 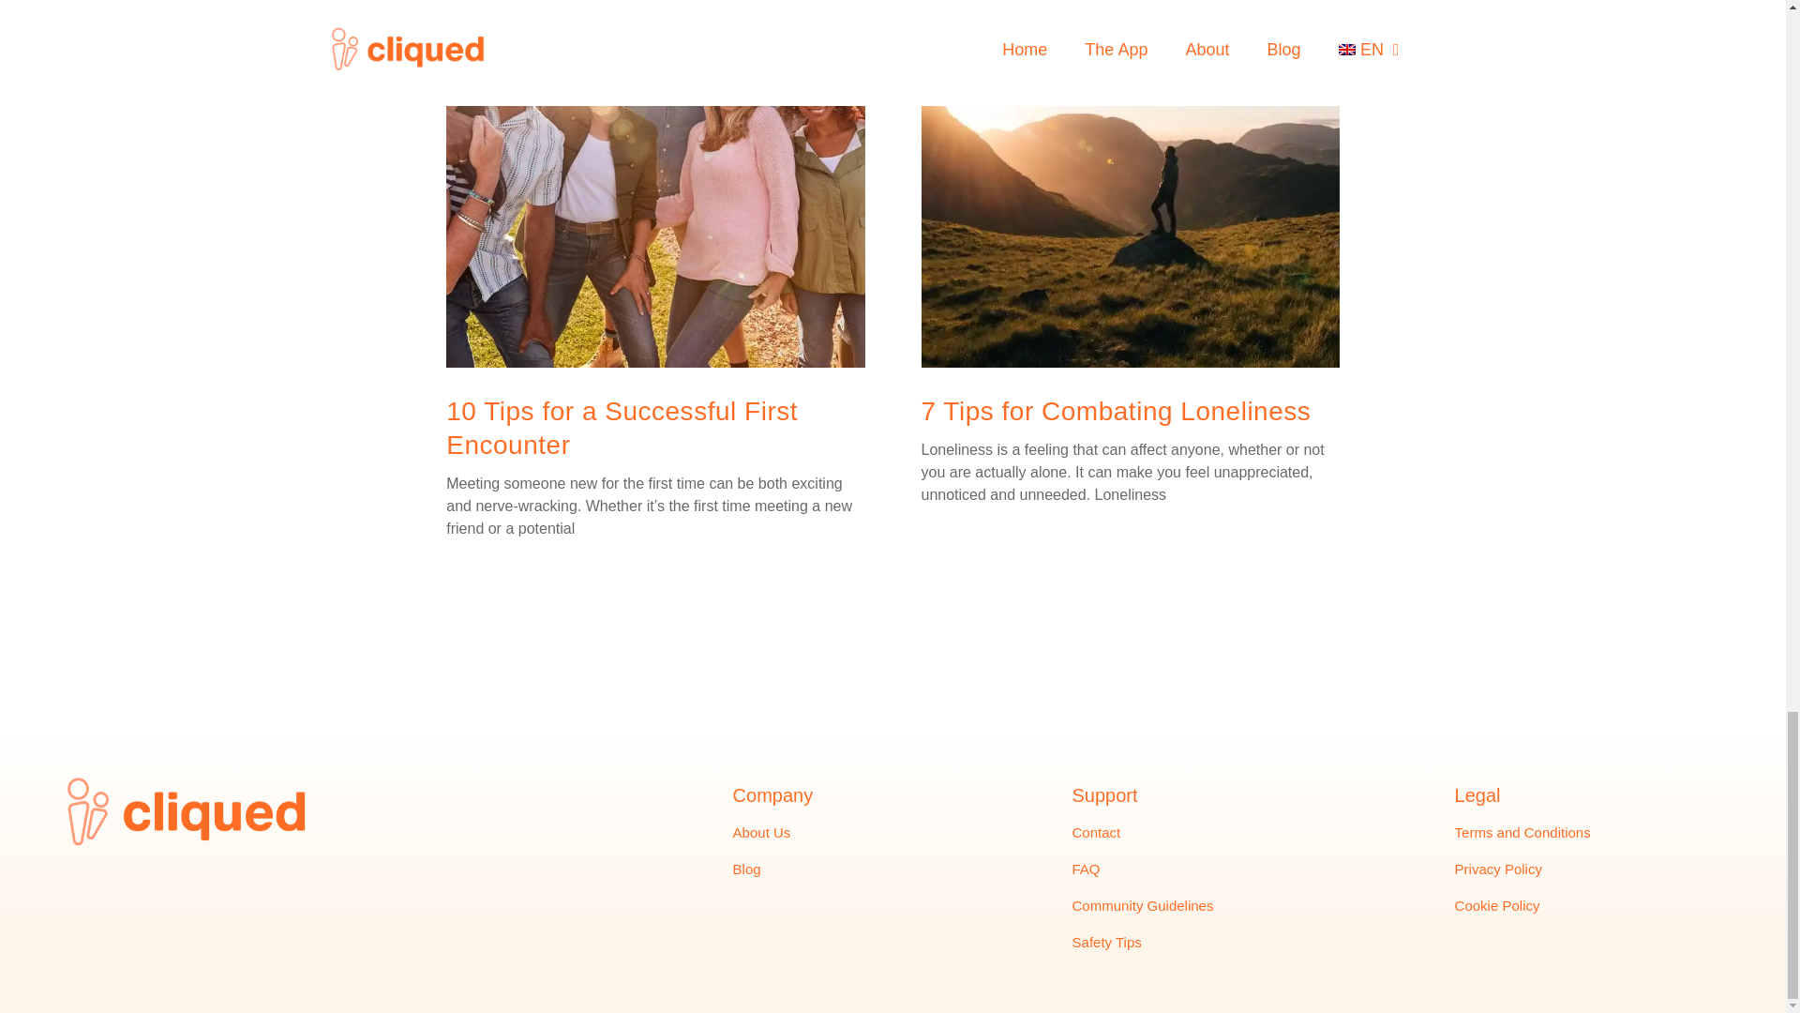 What do you see at coordinates (1086, 869) in the screenshot?
I see `FAQ` at bounding box center [1086, 869].